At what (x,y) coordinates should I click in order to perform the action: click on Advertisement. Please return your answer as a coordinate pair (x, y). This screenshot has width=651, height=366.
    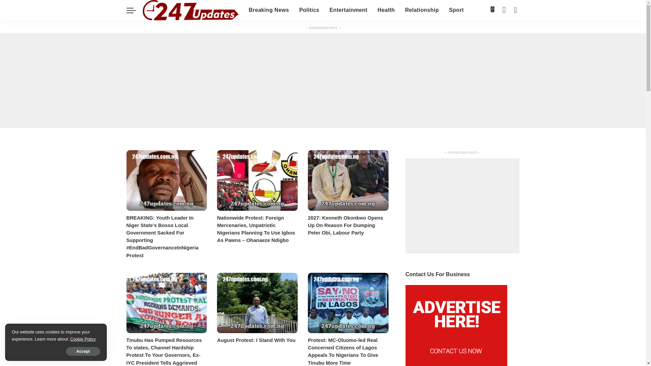
    Looking at the image, I should click on (462, 206).